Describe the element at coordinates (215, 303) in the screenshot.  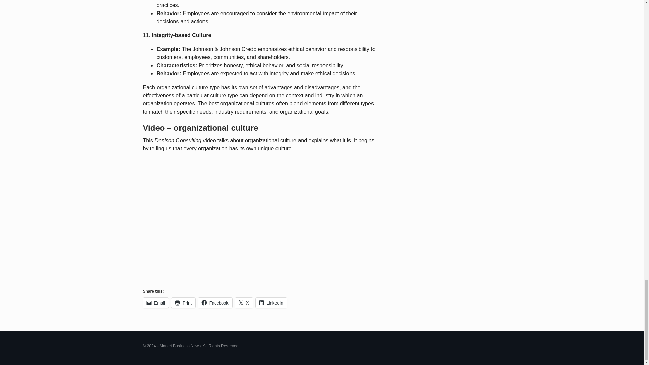
I see `Click to share on Facebook` at that location.